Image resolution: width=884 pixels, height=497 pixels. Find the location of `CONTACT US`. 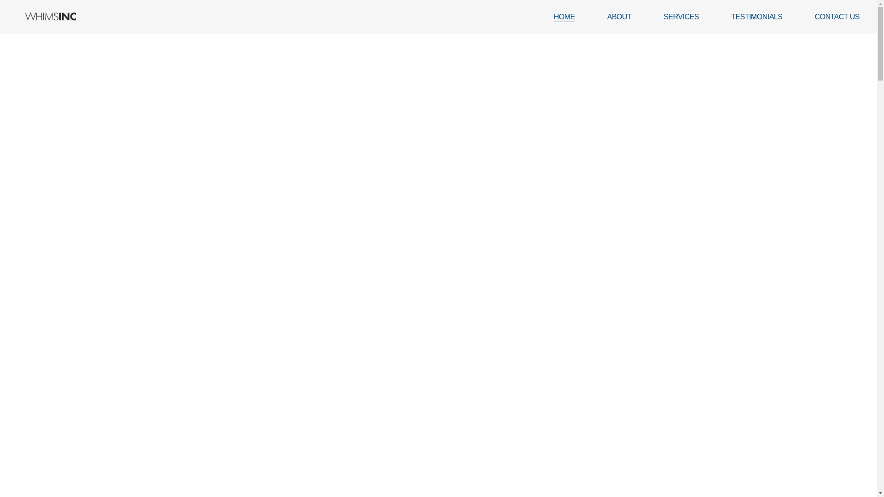

CONTACT US is located at coordinates (837, 17).